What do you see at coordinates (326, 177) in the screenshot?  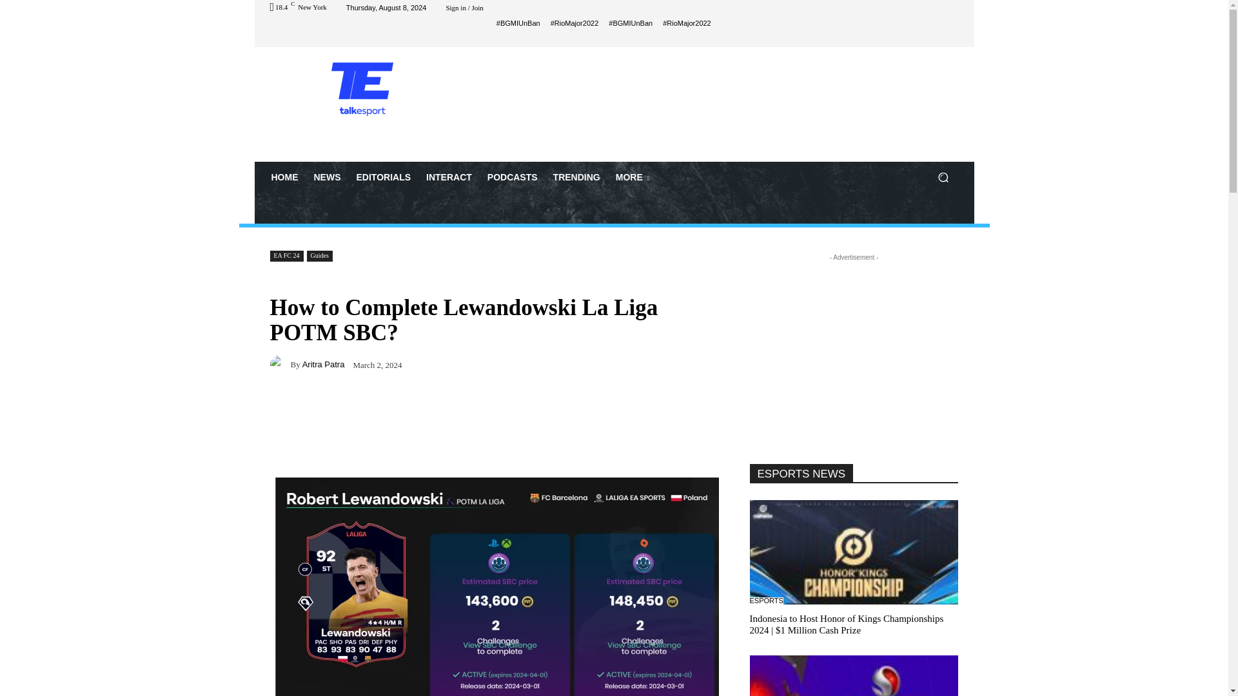 I see `NEWS` at bounding box center [326, 177].